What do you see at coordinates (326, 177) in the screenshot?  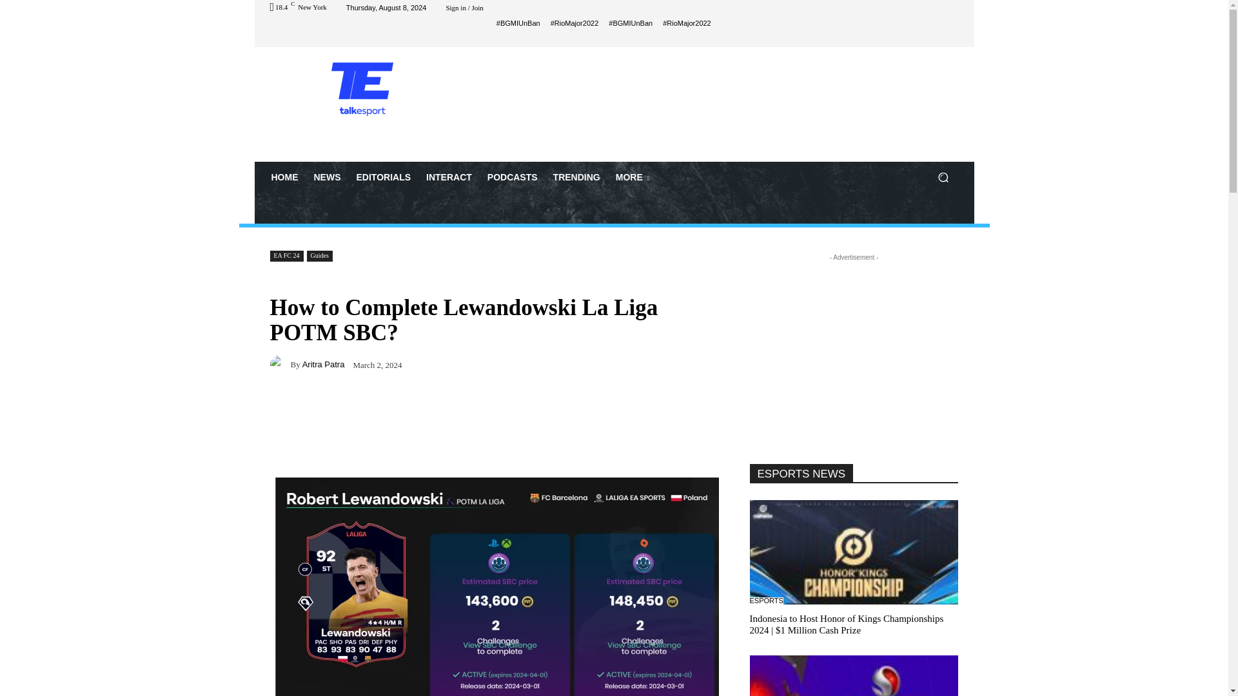 I see `NEWS` at bounding box center [326, 177].